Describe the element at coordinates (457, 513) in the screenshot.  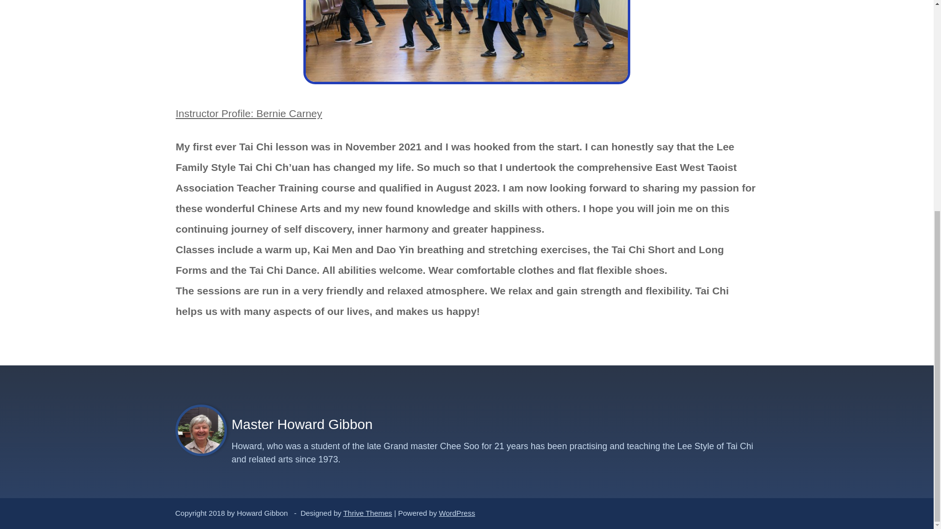
I see `WordPress` at that location.